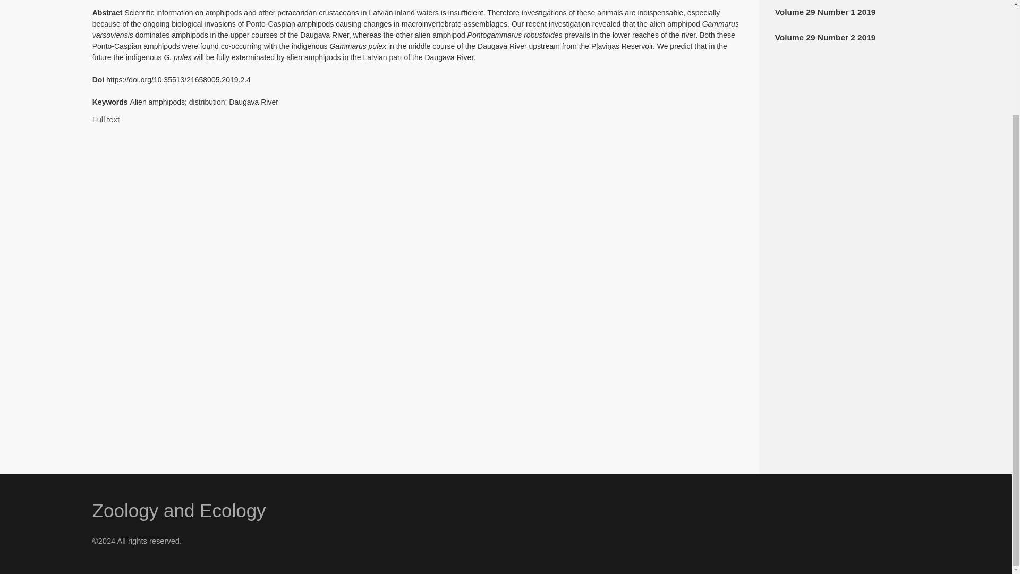 The height and width of the screenshot is (574, 1020). I want to click on Zoology and Ecology, so click(180, 510).